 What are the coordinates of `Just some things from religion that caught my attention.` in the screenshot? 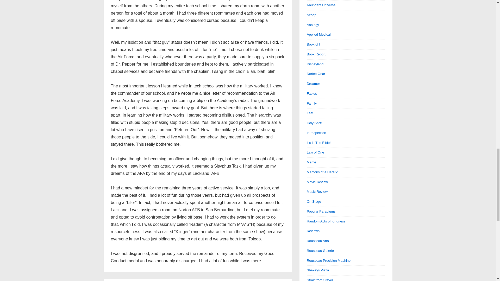 It's located at (314, 123).